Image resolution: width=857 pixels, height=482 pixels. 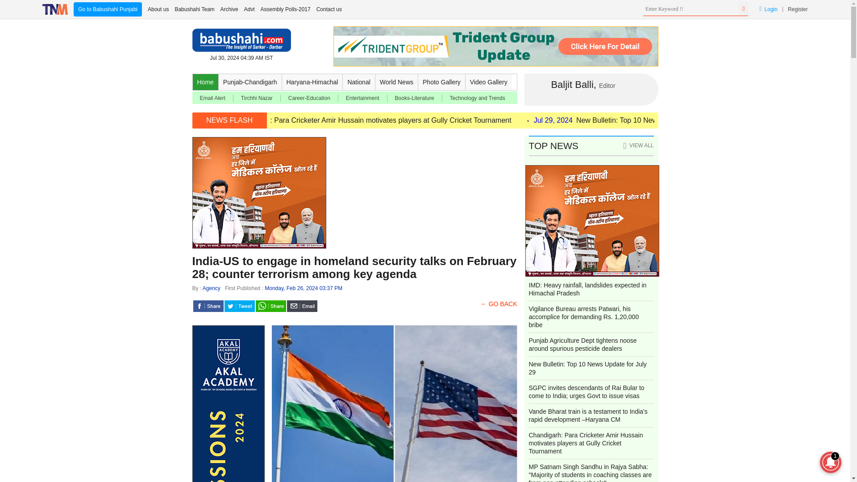 I want to click on Archive, so click(x=229, y=9).